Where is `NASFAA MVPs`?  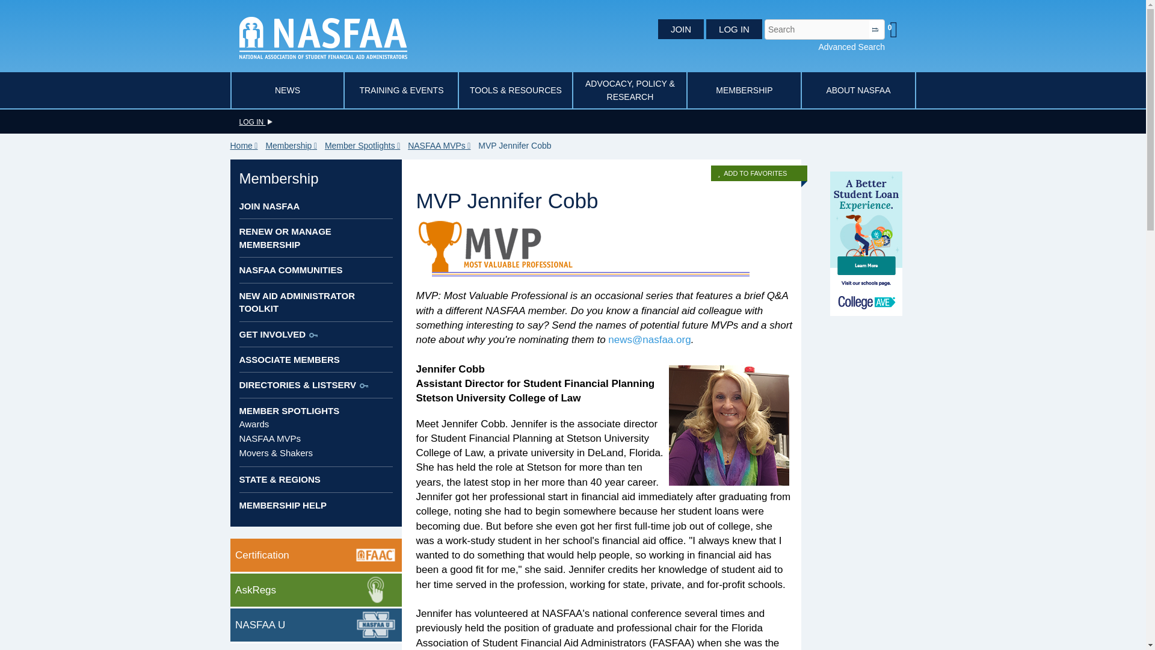
NASFAA MVPs is located at coordinates (442, 146).